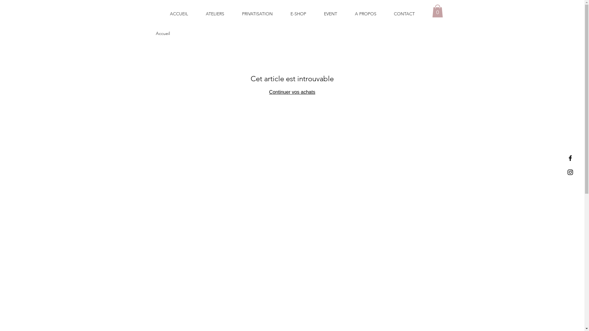  I want to click on Accueil, so click(163, 33).